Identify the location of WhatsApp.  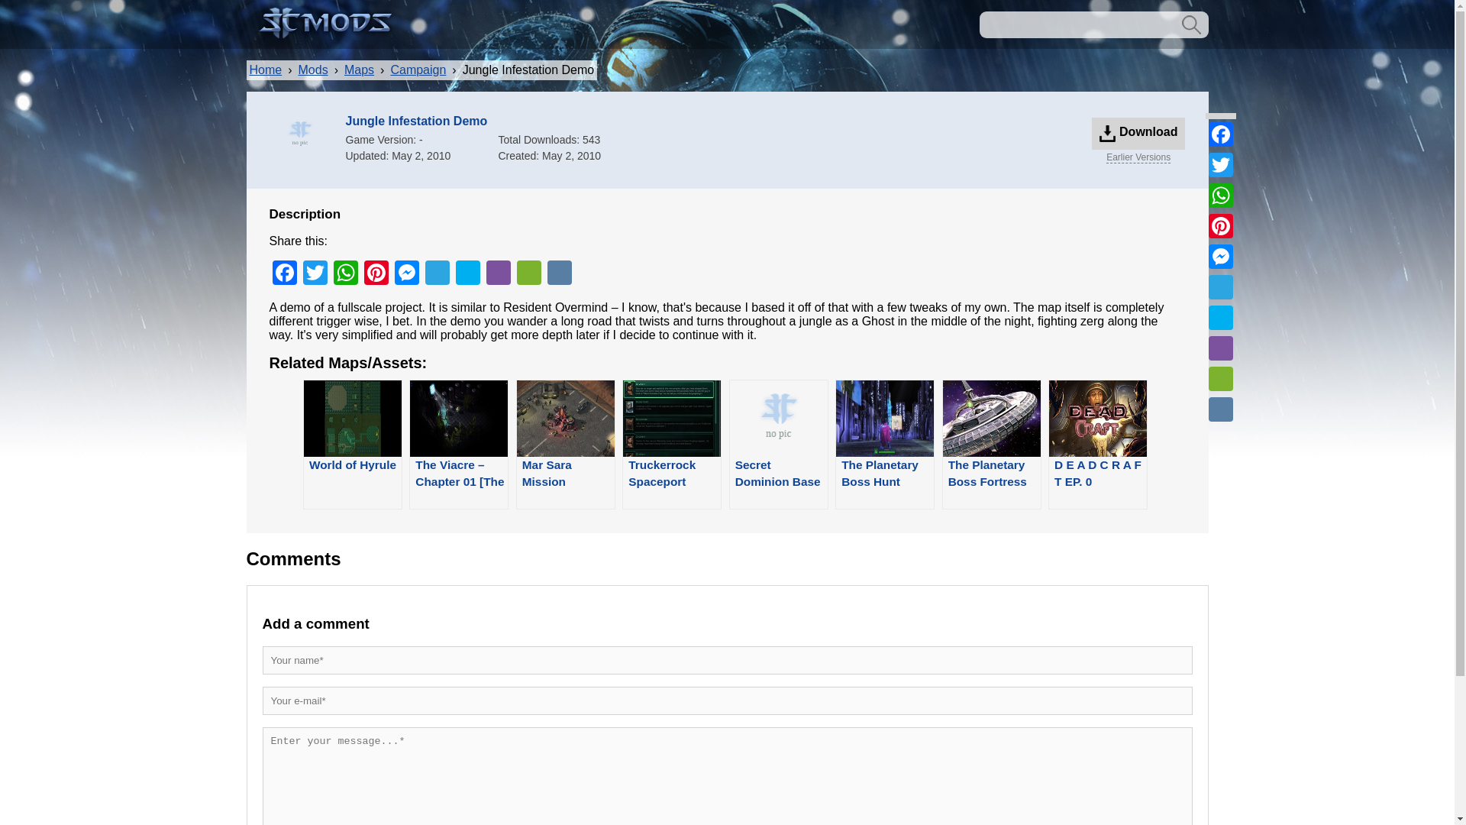
(345, 275).